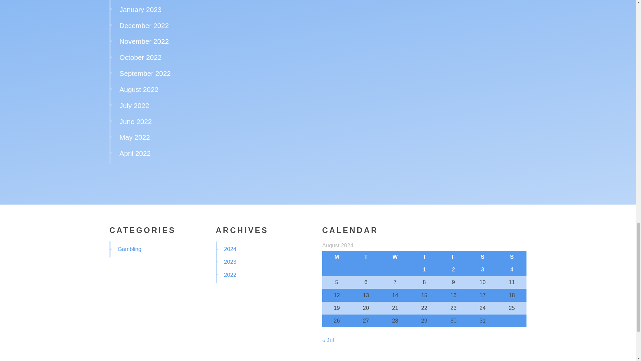 The width and height of the screenshot is (641, 361). Describe the element at coordinates (144, 25) in the screenshot. I see `December 2022` at that location.